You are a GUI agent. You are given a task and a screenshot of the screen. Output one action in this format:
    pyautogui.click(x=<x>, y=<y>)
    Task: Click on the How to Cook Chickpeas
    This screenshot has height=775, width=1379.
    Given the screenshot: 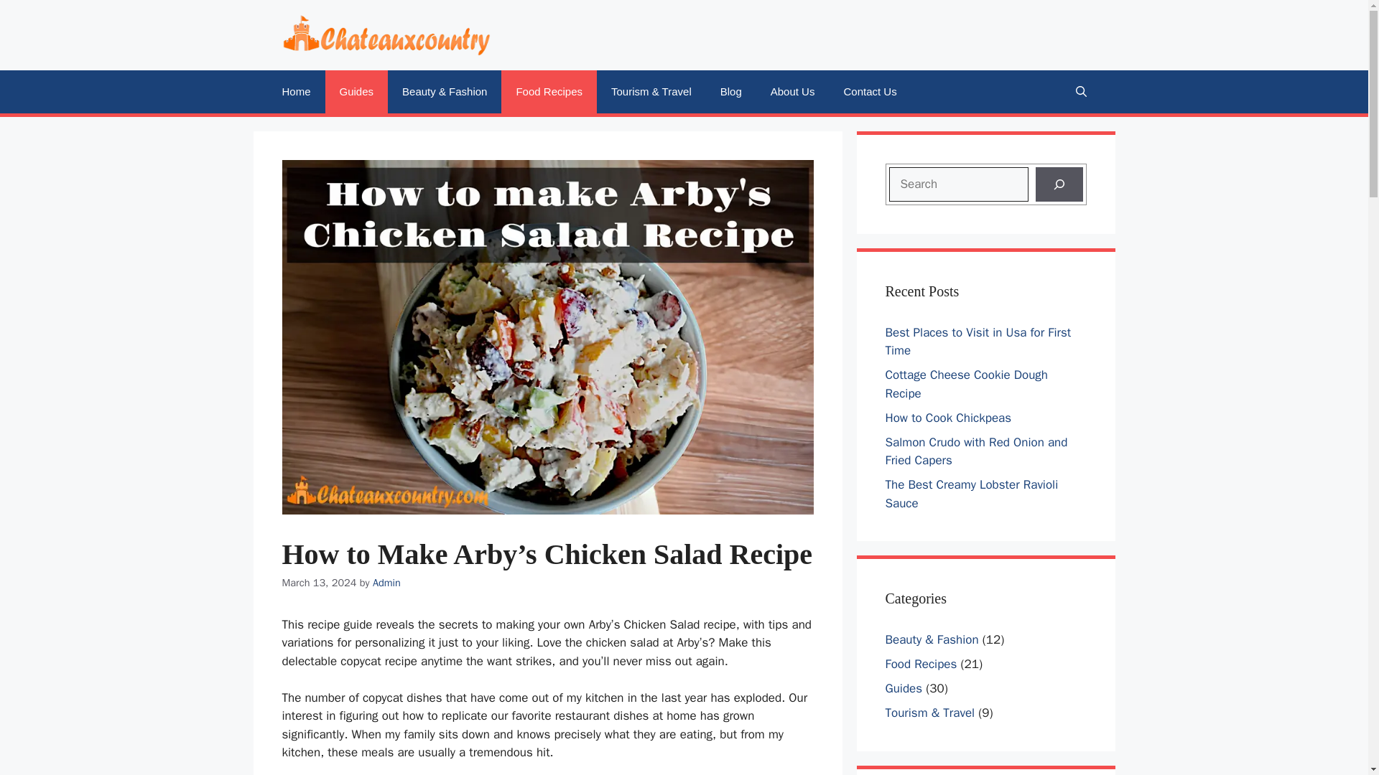 What is the action you would take?
    pyautogui.click(x=948, y=418)
    